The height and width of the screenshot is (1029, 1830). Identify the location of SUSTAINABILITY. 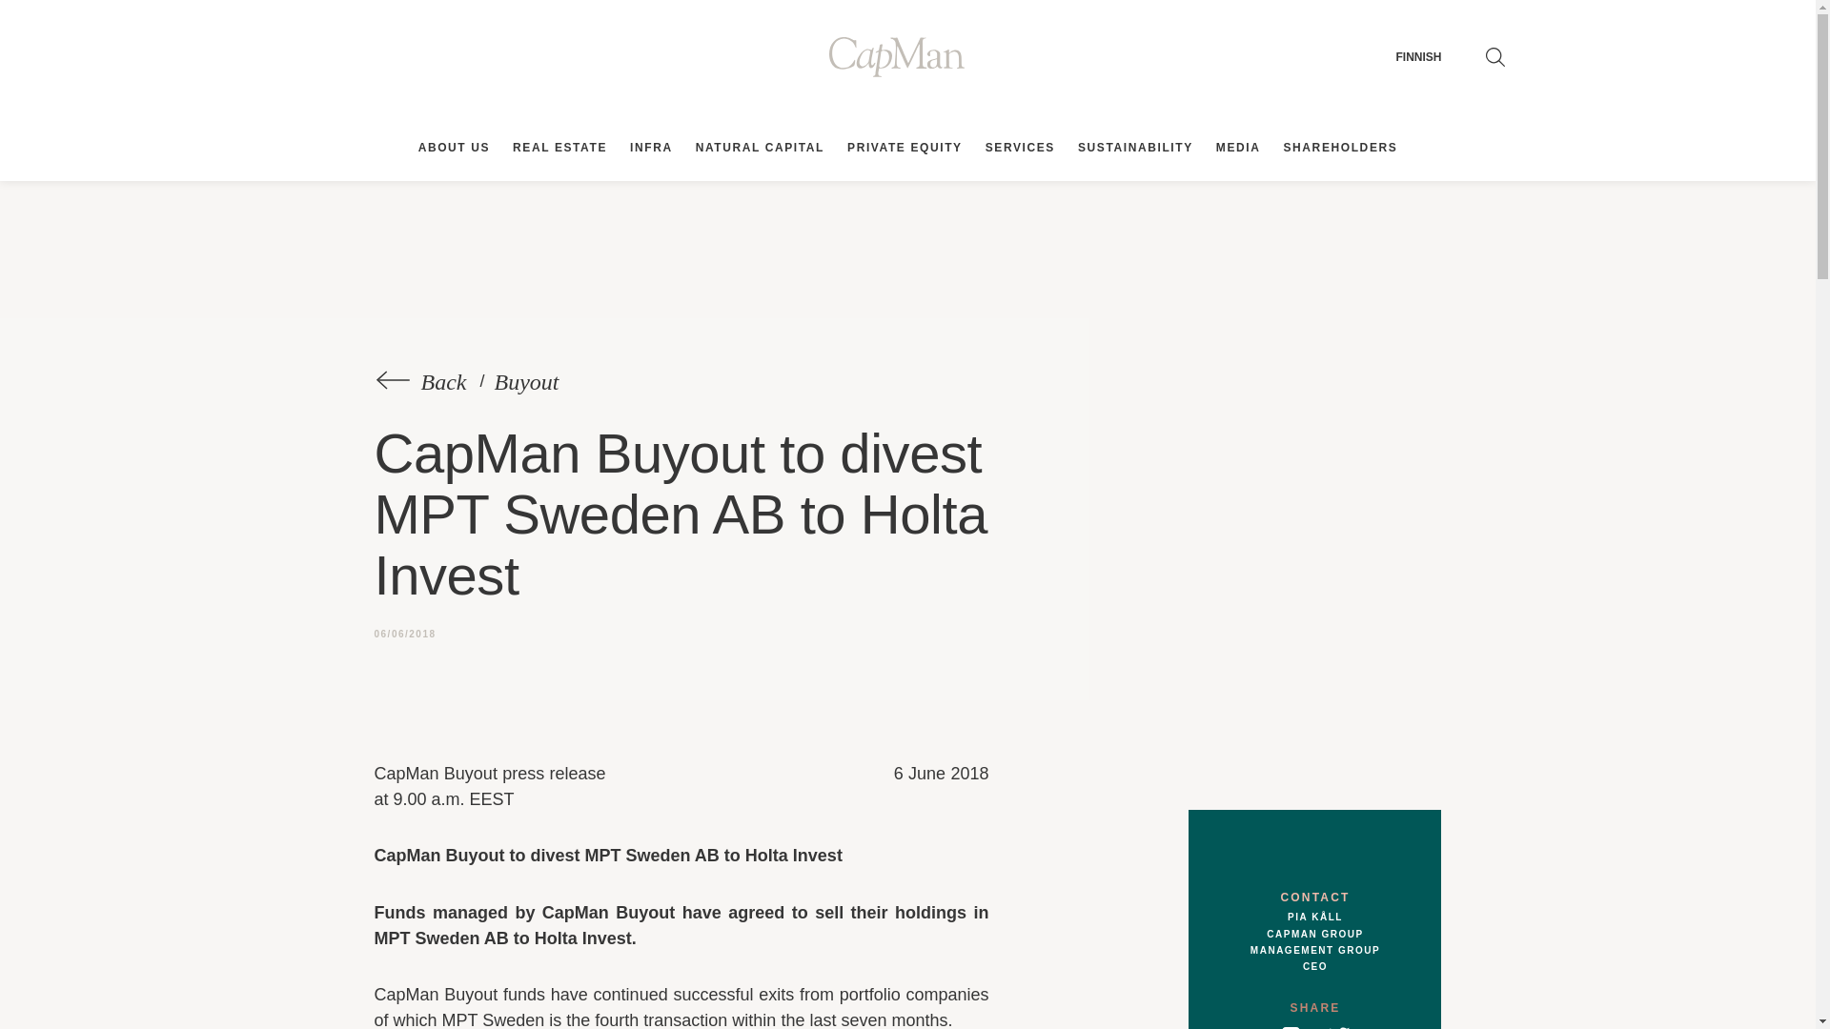
(1135, 147).